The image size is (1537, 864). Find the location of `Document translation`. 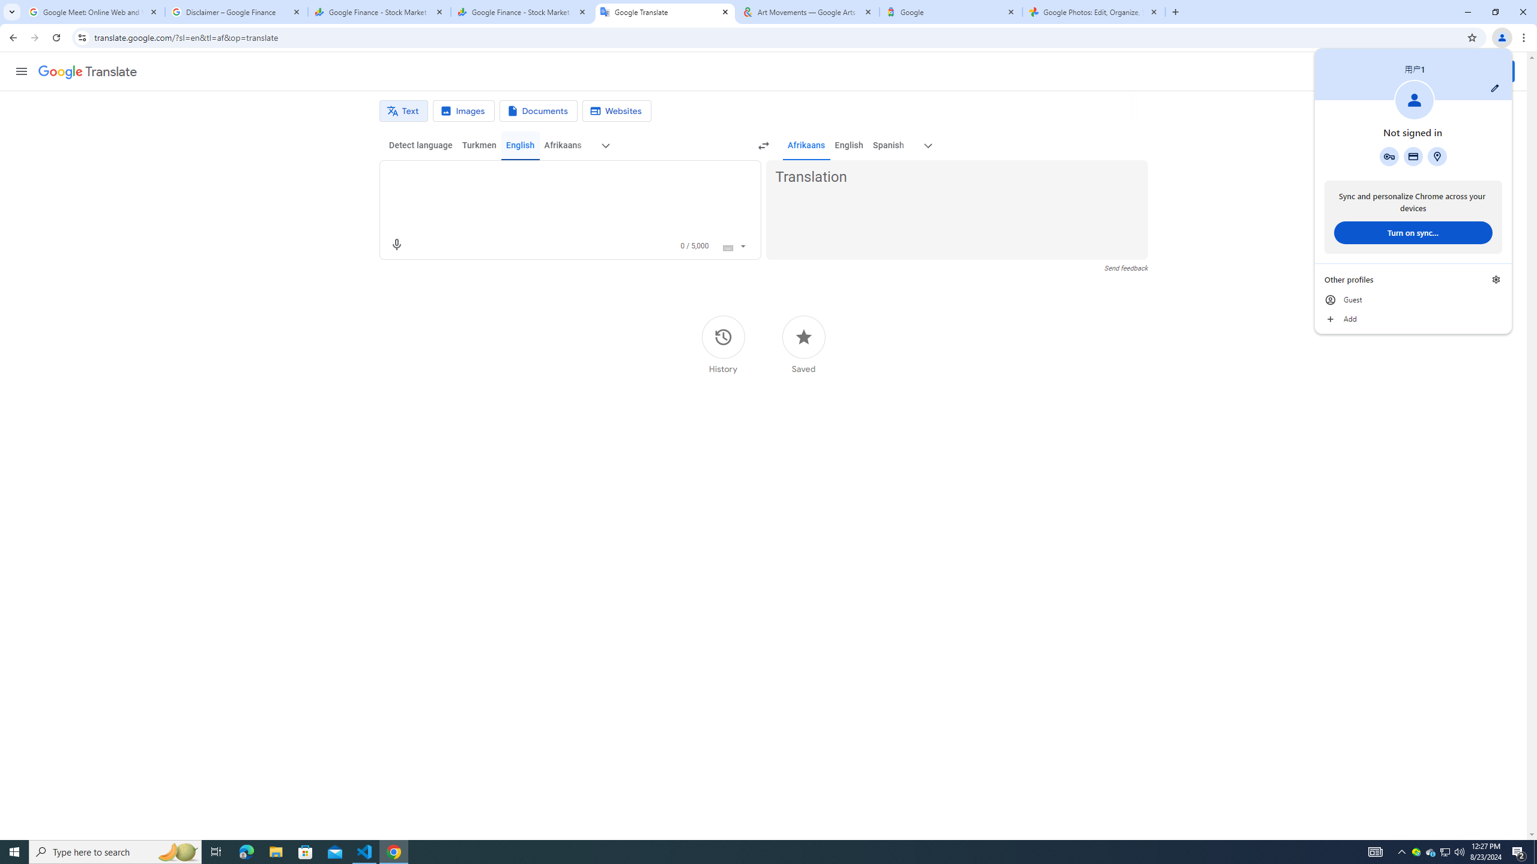

Document translation is located at coordinates (539, 111).